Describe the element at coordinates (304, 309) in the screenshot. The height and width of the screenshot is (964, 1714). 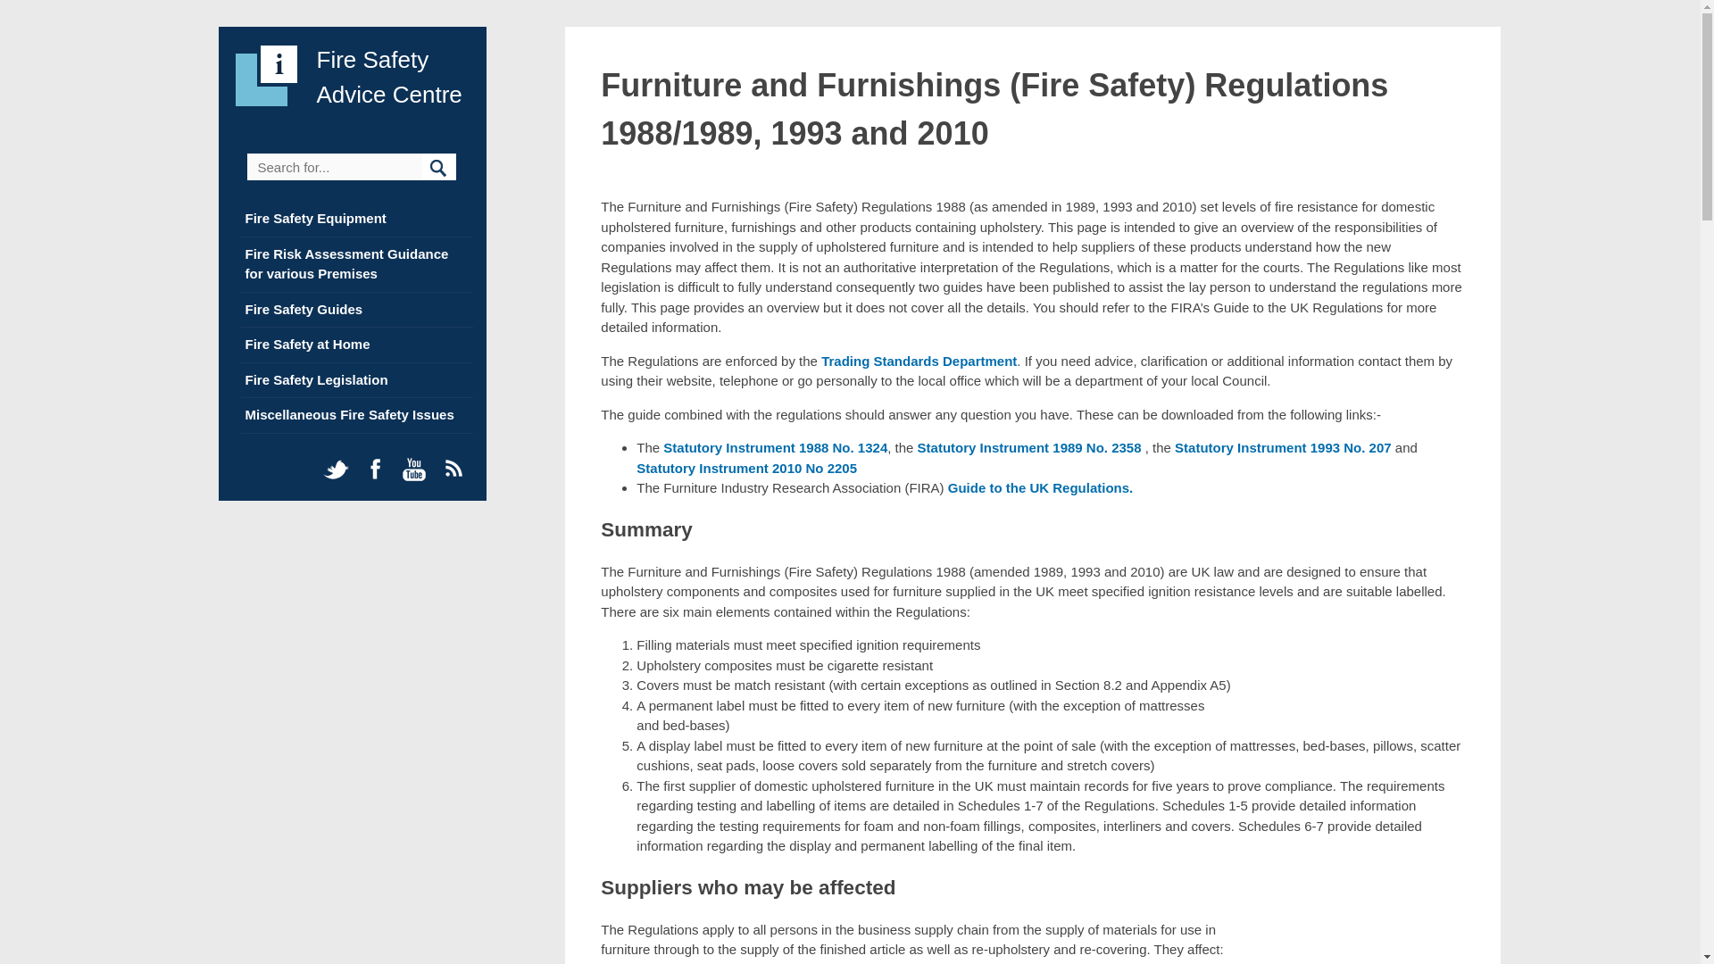
I see `Fire Safety Guides` at that location.